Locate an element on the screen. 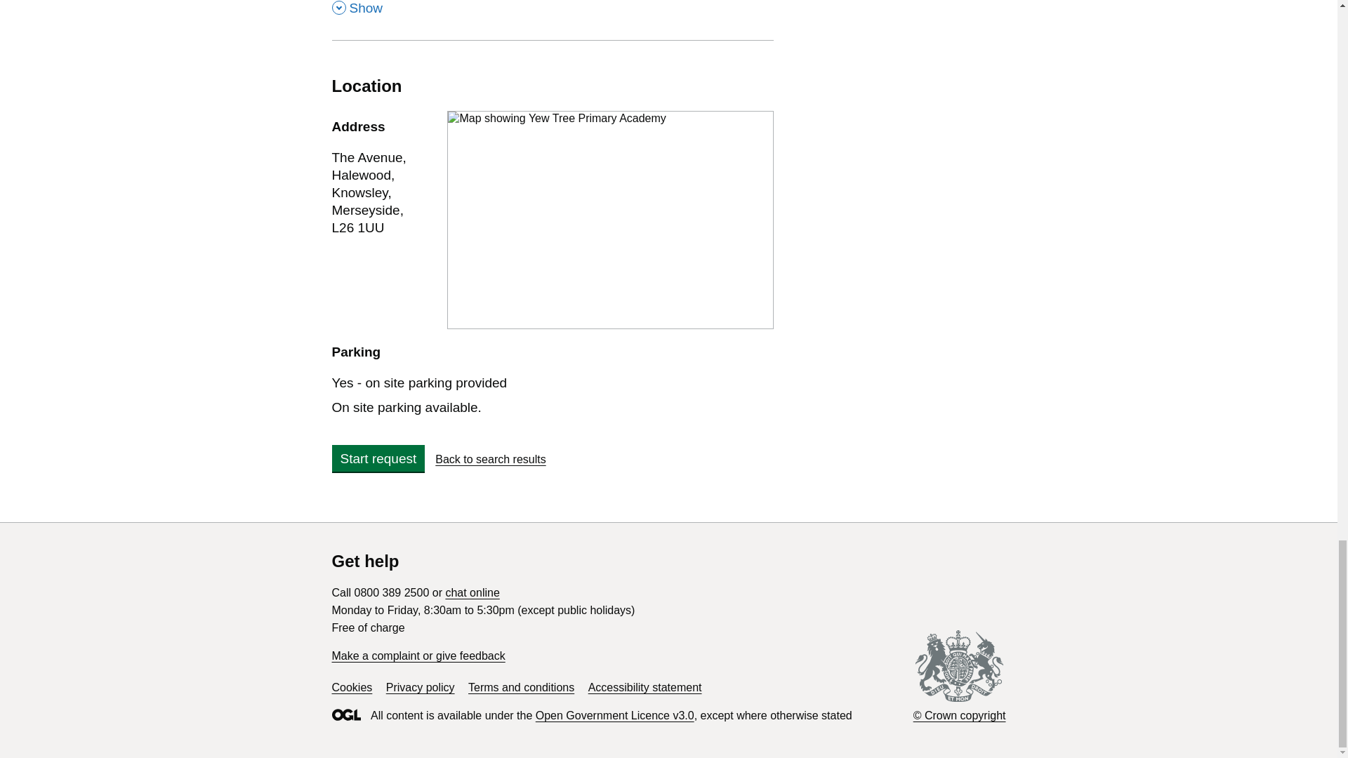 This screenshot has width=1348, height=758. Cookies is located at coordinates (351, 687).